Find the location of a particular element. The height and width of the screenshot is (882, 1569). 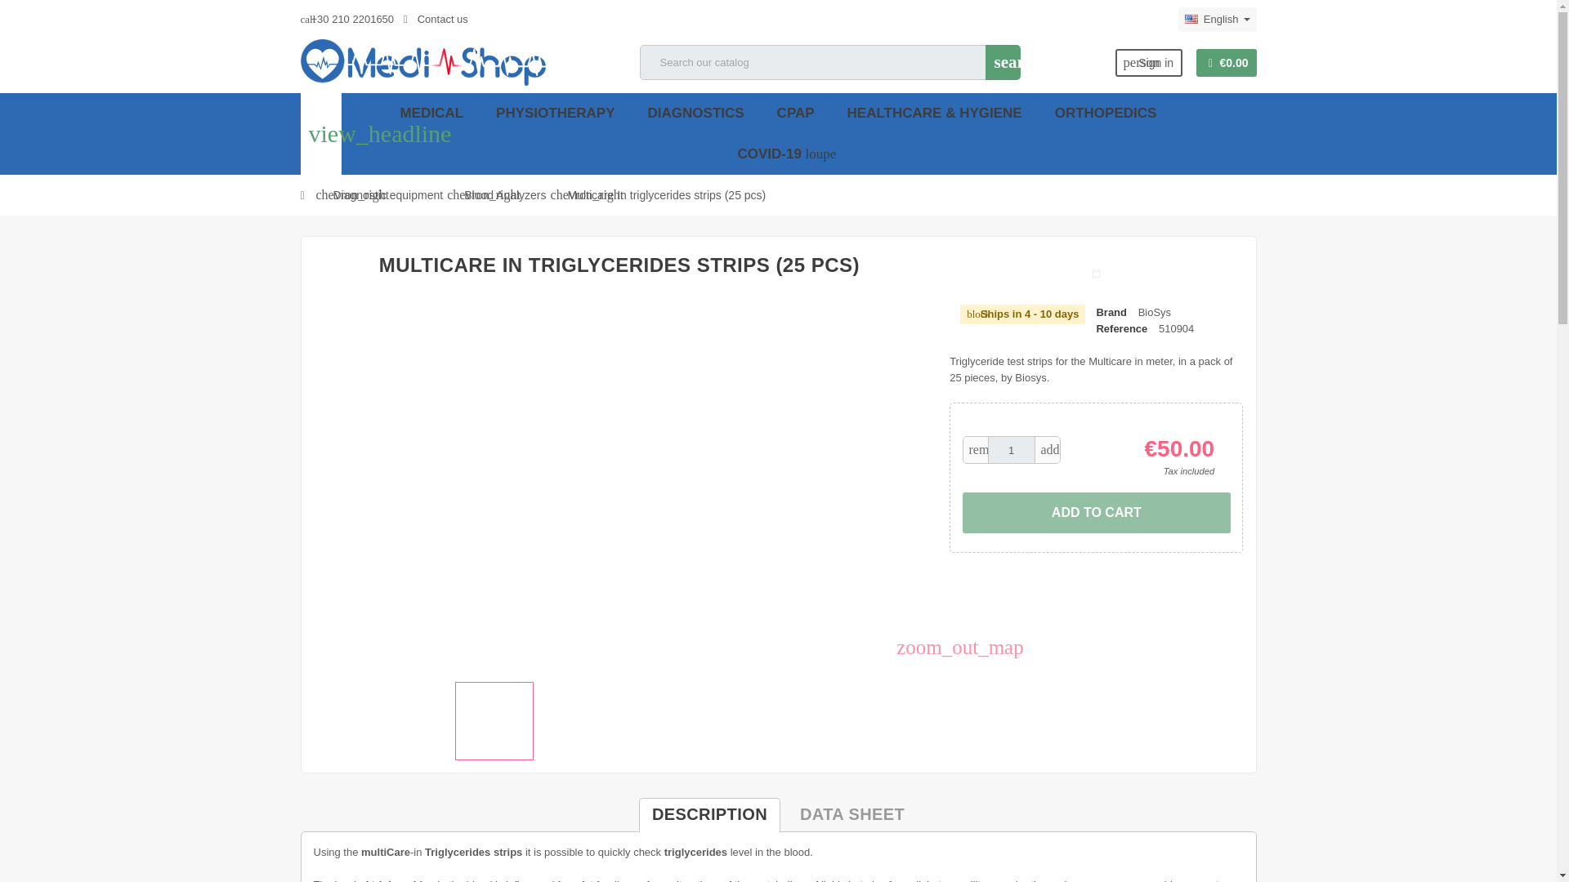

BioSys is located at coordinates (1154, 312).